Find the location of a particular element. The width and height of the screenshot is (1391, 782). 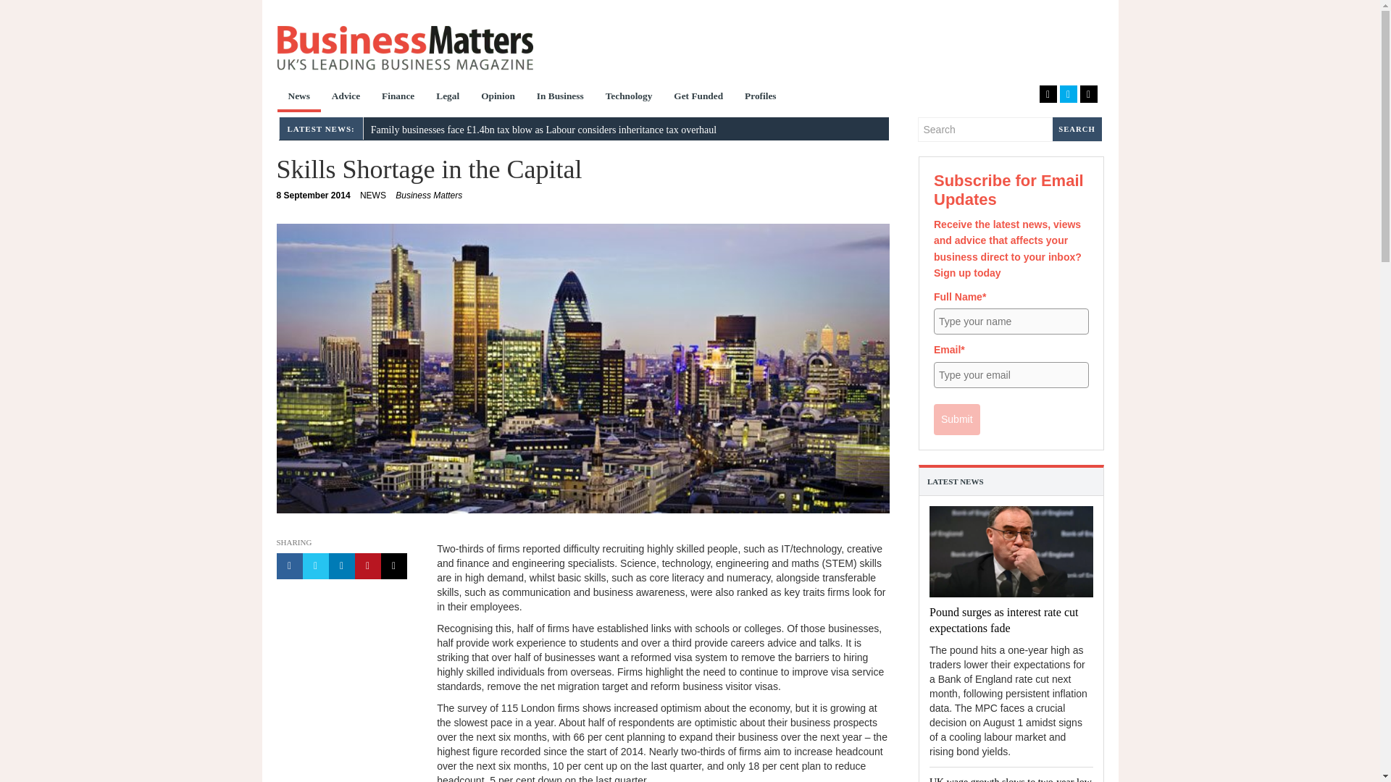

News is located at coordinates (298, 97).